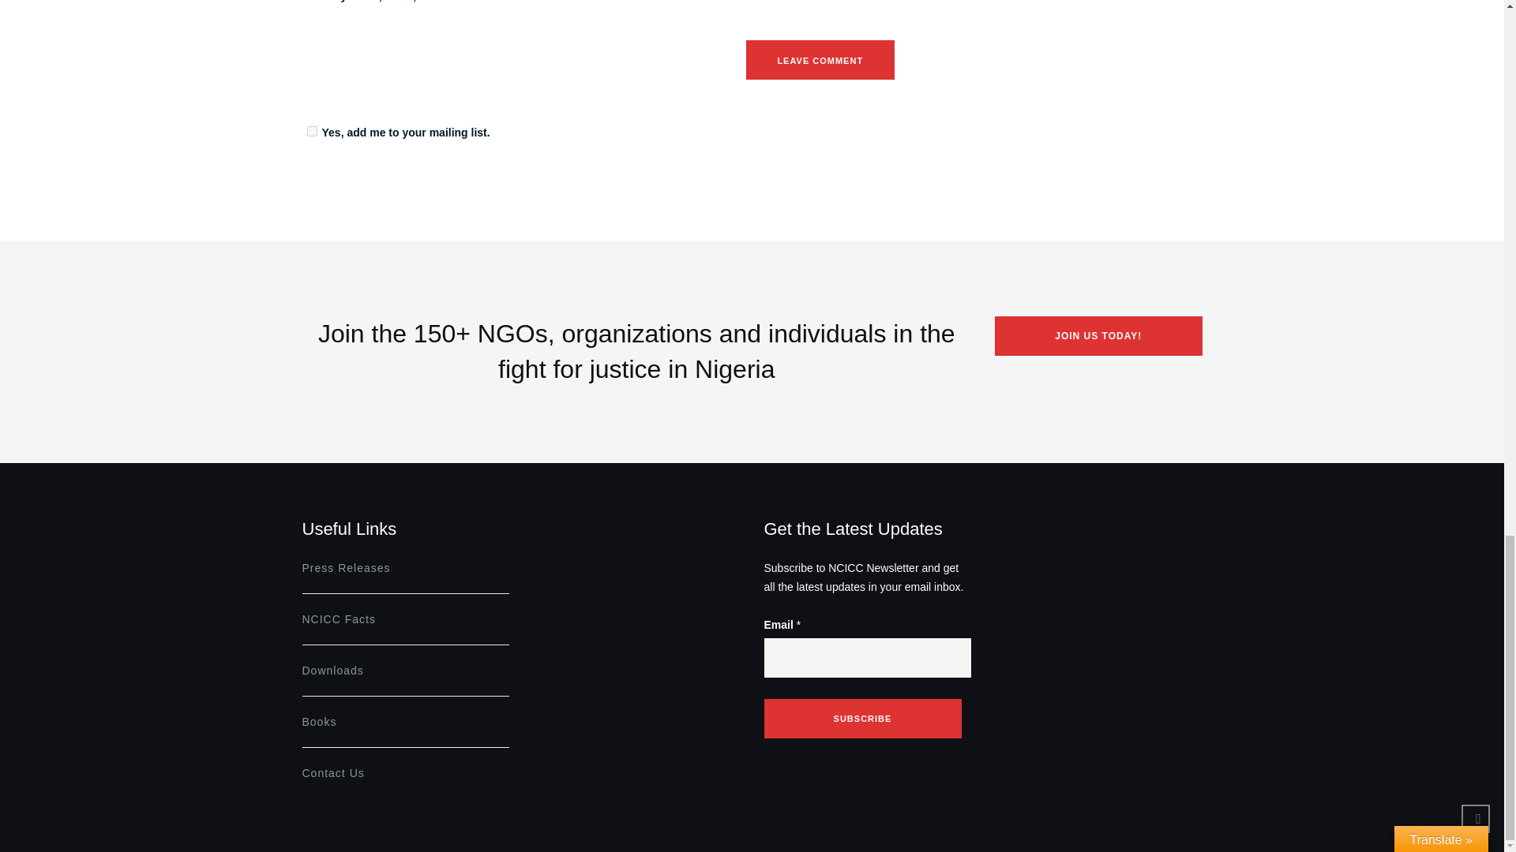  Describe the element at coordinates (319, 722) in the screenshot. I see `Books` at that location.